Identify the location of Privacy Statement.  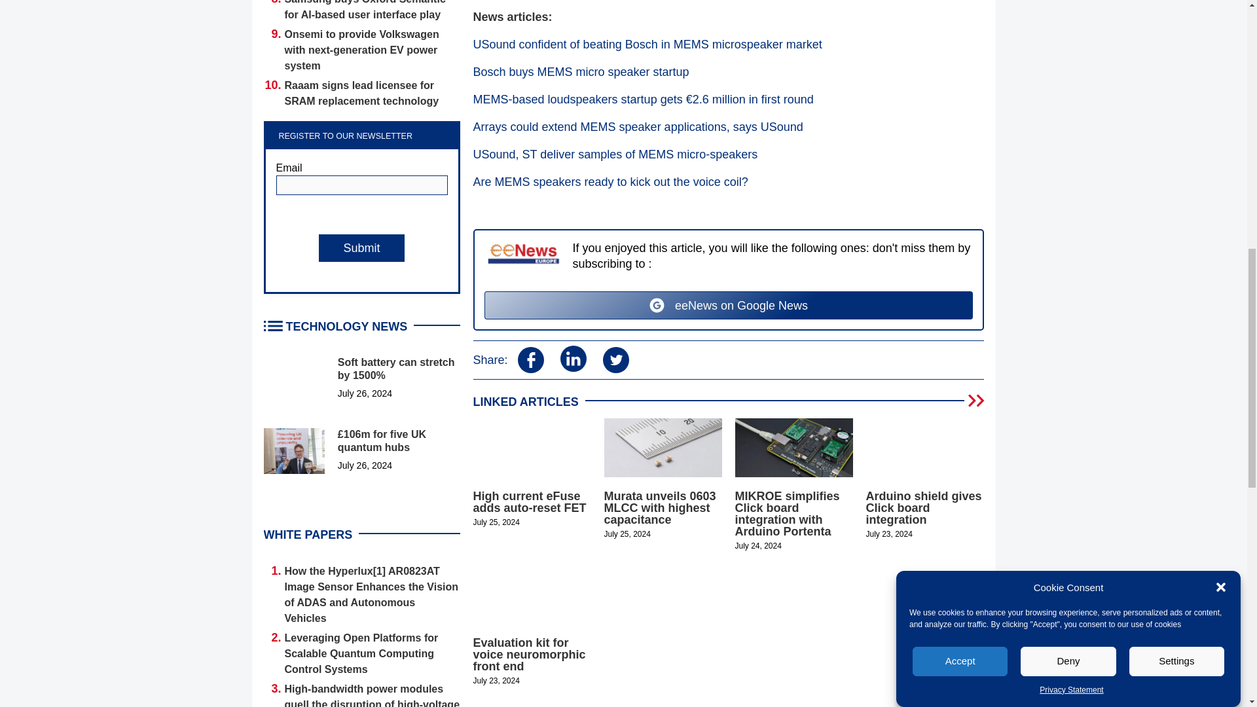
(1071, 103).